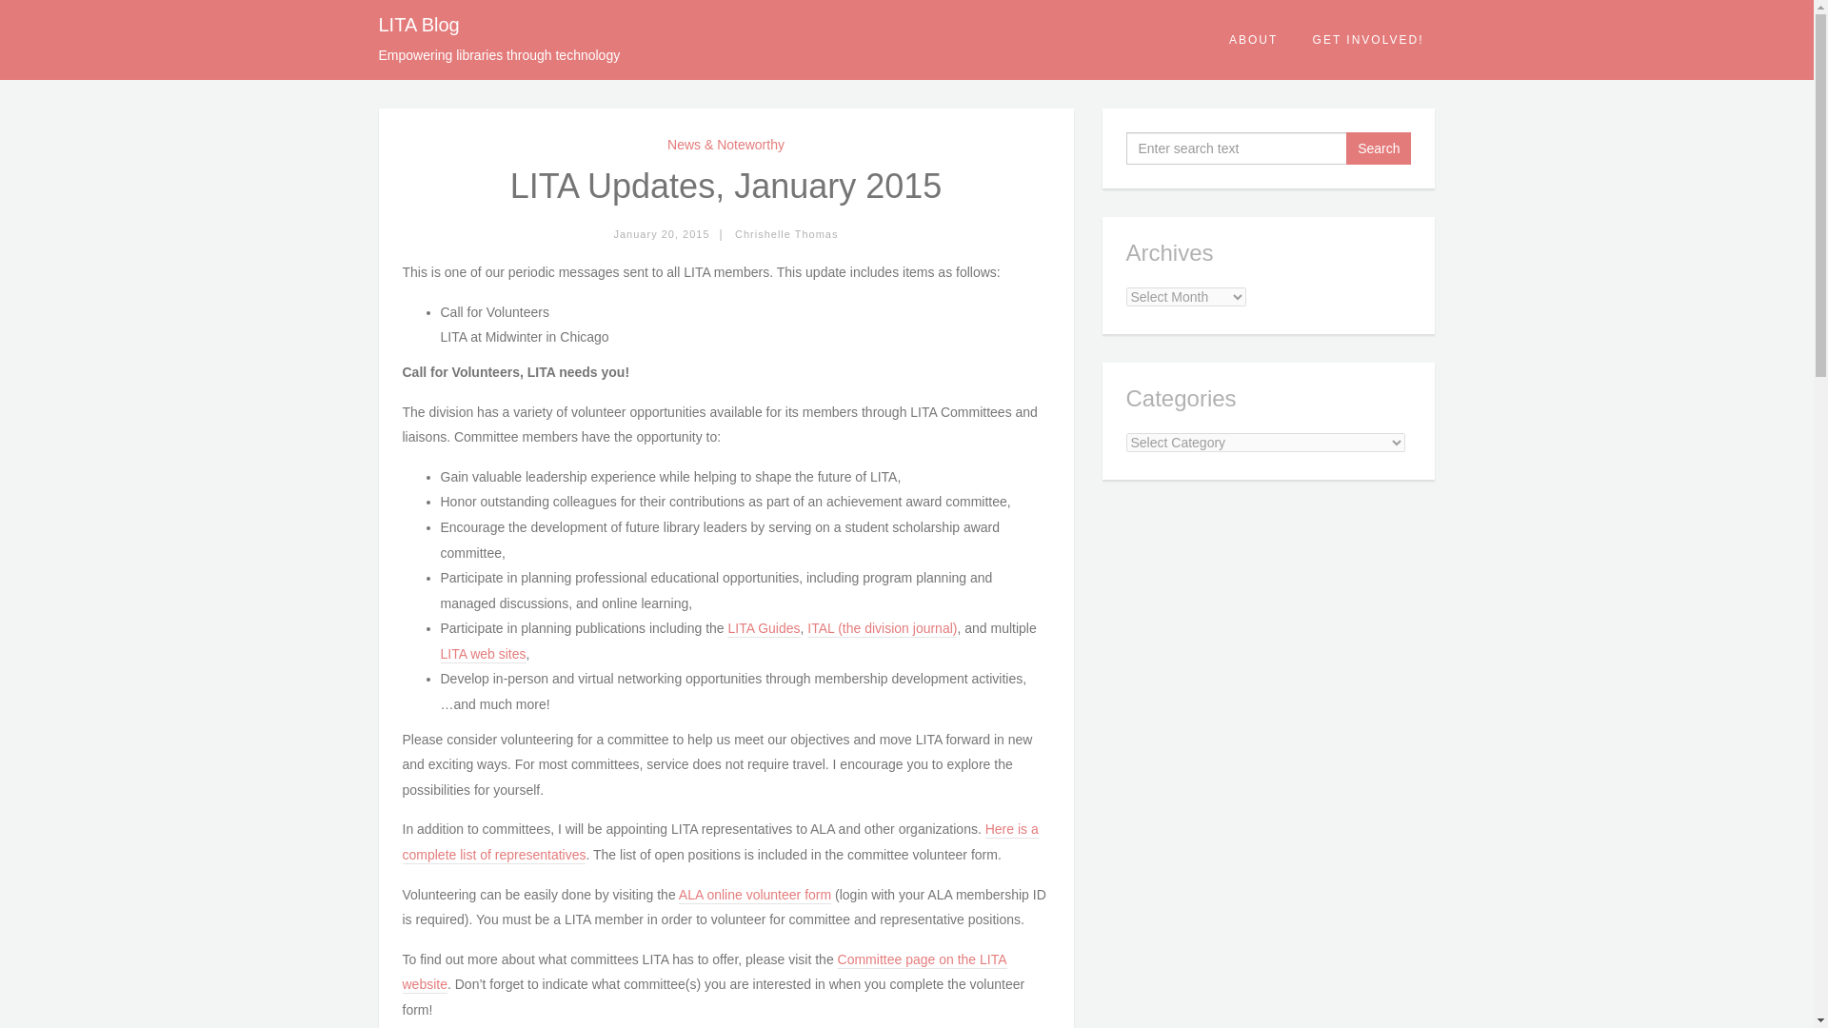 This screenshot has width=1828, height=1028. I want to click on Search, so click(1379, 148).